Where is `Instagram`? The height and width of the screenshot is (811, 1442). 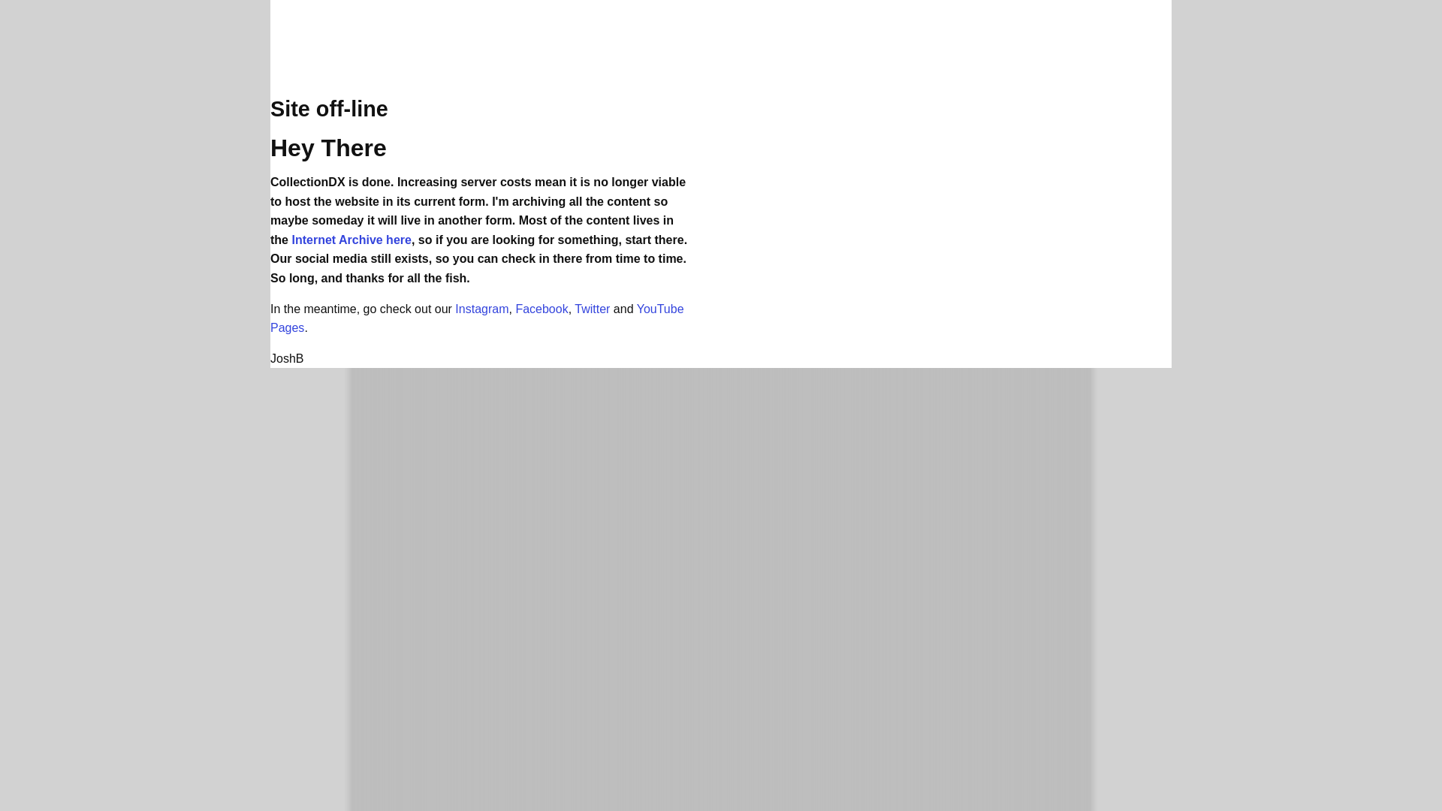 Instagram is located at coordinates (482, 309).